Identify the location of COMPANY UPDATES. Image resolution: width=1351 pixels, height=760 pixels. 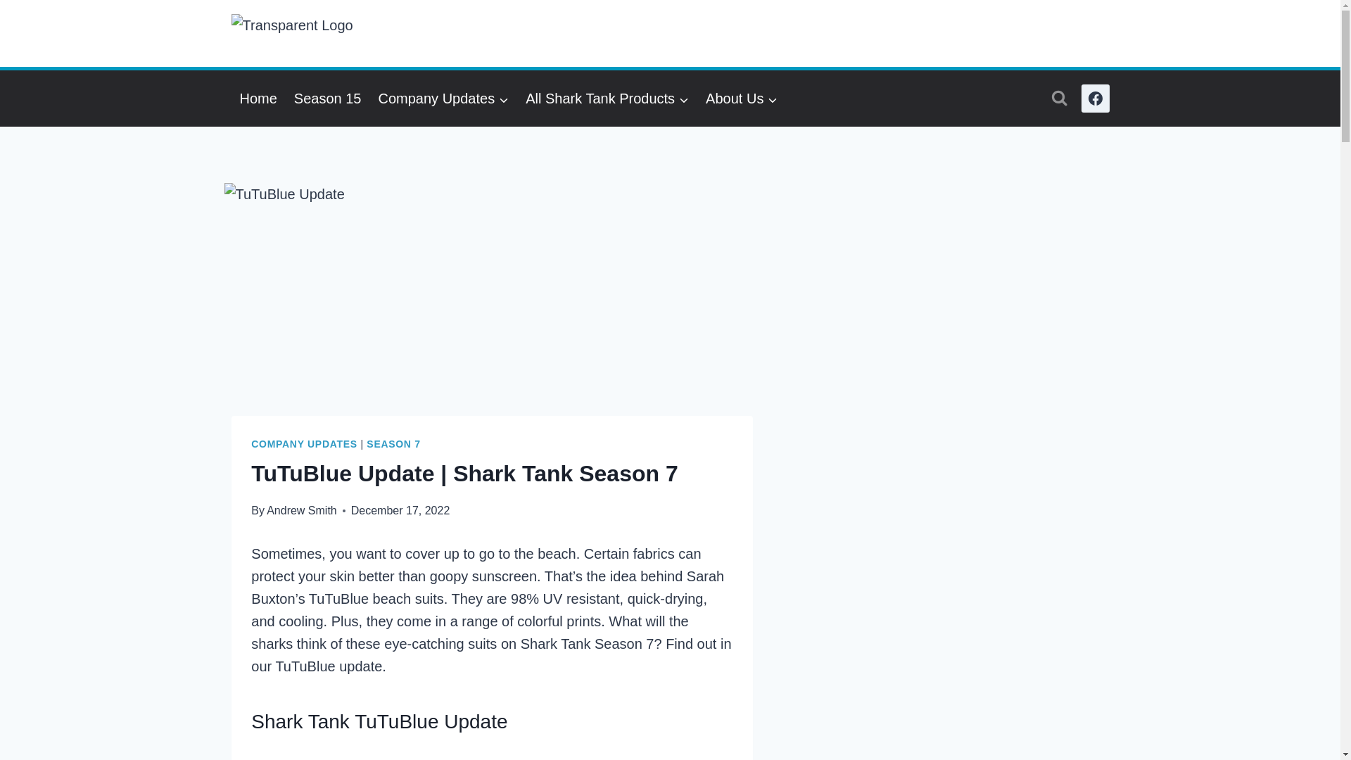
(304, 444).